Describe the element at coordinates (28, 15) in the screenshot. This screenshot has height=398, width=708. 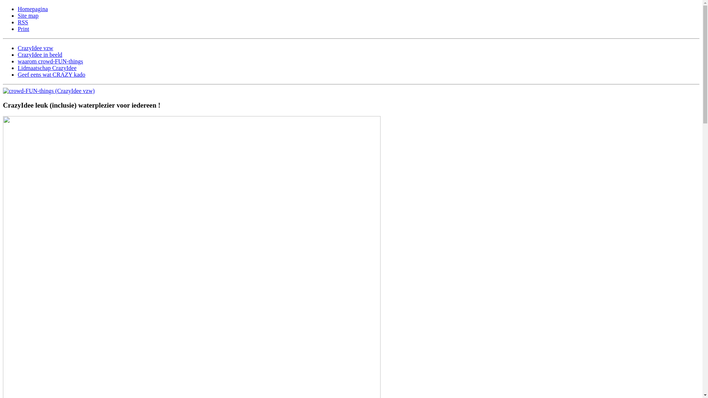
I see `Site map` at that location.